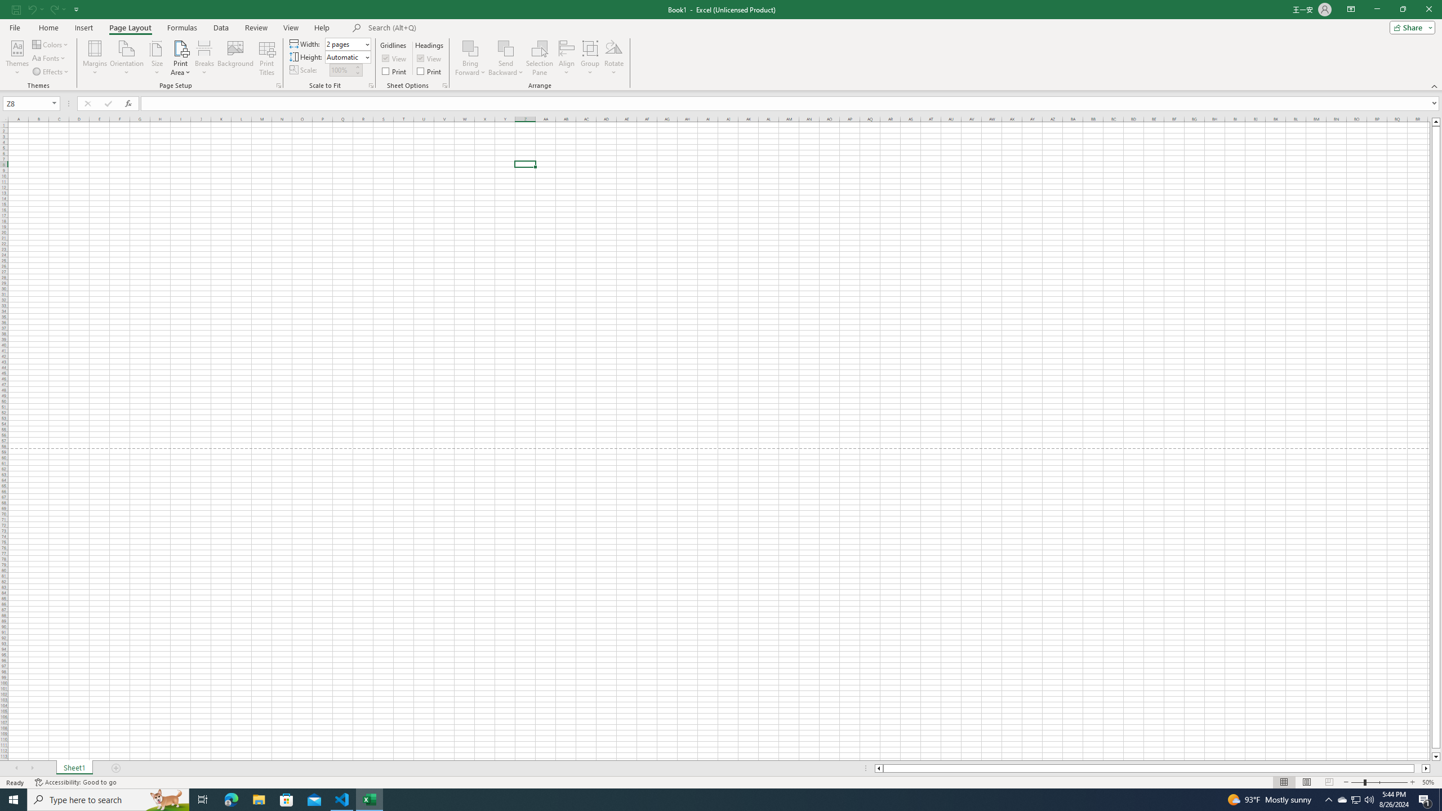  What do you see at coordinates (371, 86) in the screenshot?
I see `Page Setup` at bounding box center [371, 86].